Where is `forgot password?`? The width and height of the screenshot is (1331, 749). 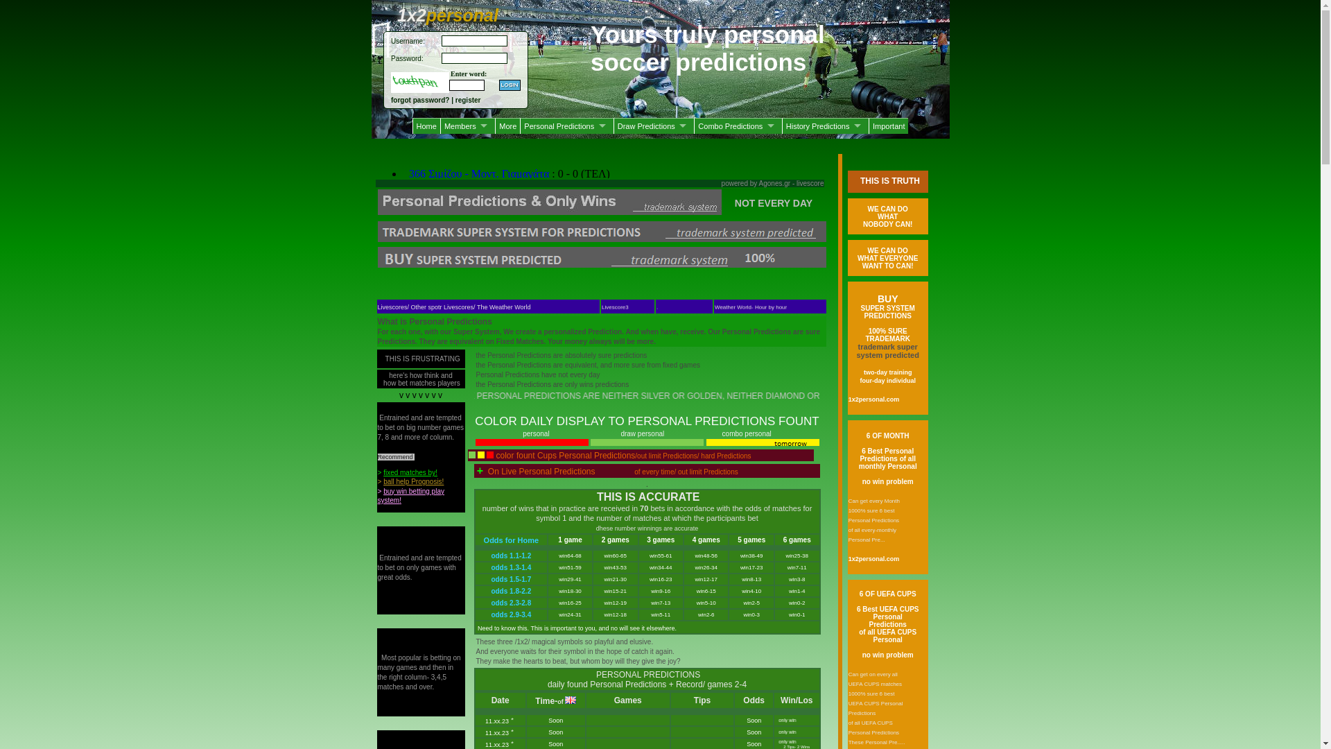
forgot password? is located at coordinates (420, 100).